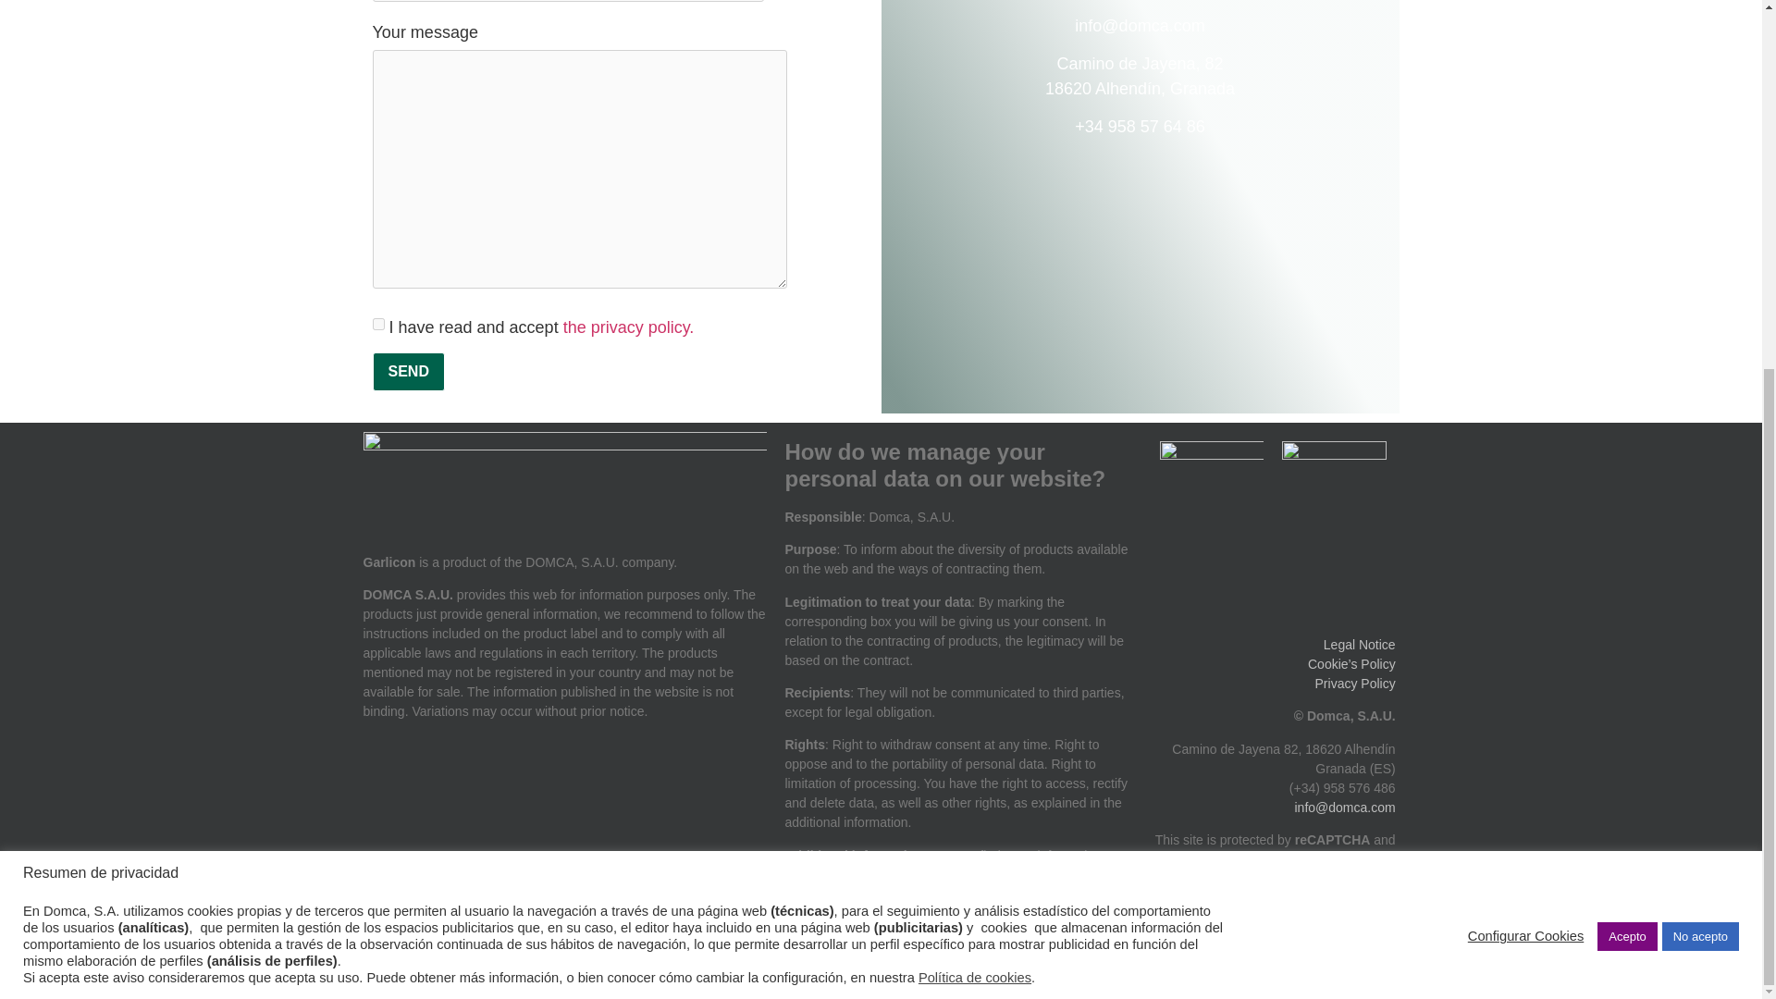 The width and height of the screenshot is (1776, 999). I want to click on Configurar Cookies, so click(1526, 361).